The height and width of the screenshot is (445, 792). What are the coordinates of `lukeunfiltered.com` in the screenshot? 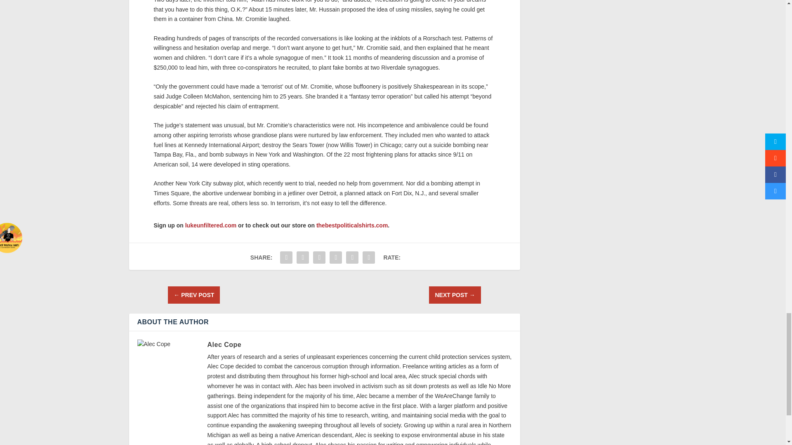 It's located at (210, 225).